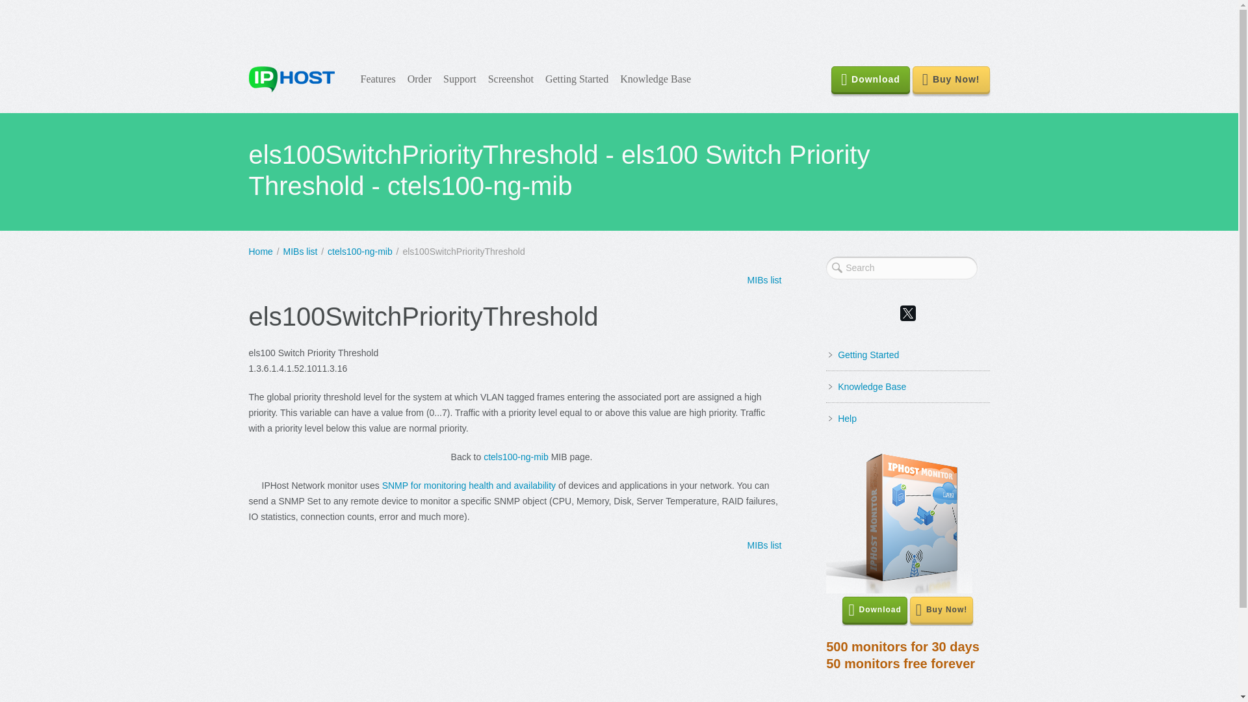 Image resolution: width=1248 pixels, height=702 pixels. I want to click on Screenshot, so click(460, 79).